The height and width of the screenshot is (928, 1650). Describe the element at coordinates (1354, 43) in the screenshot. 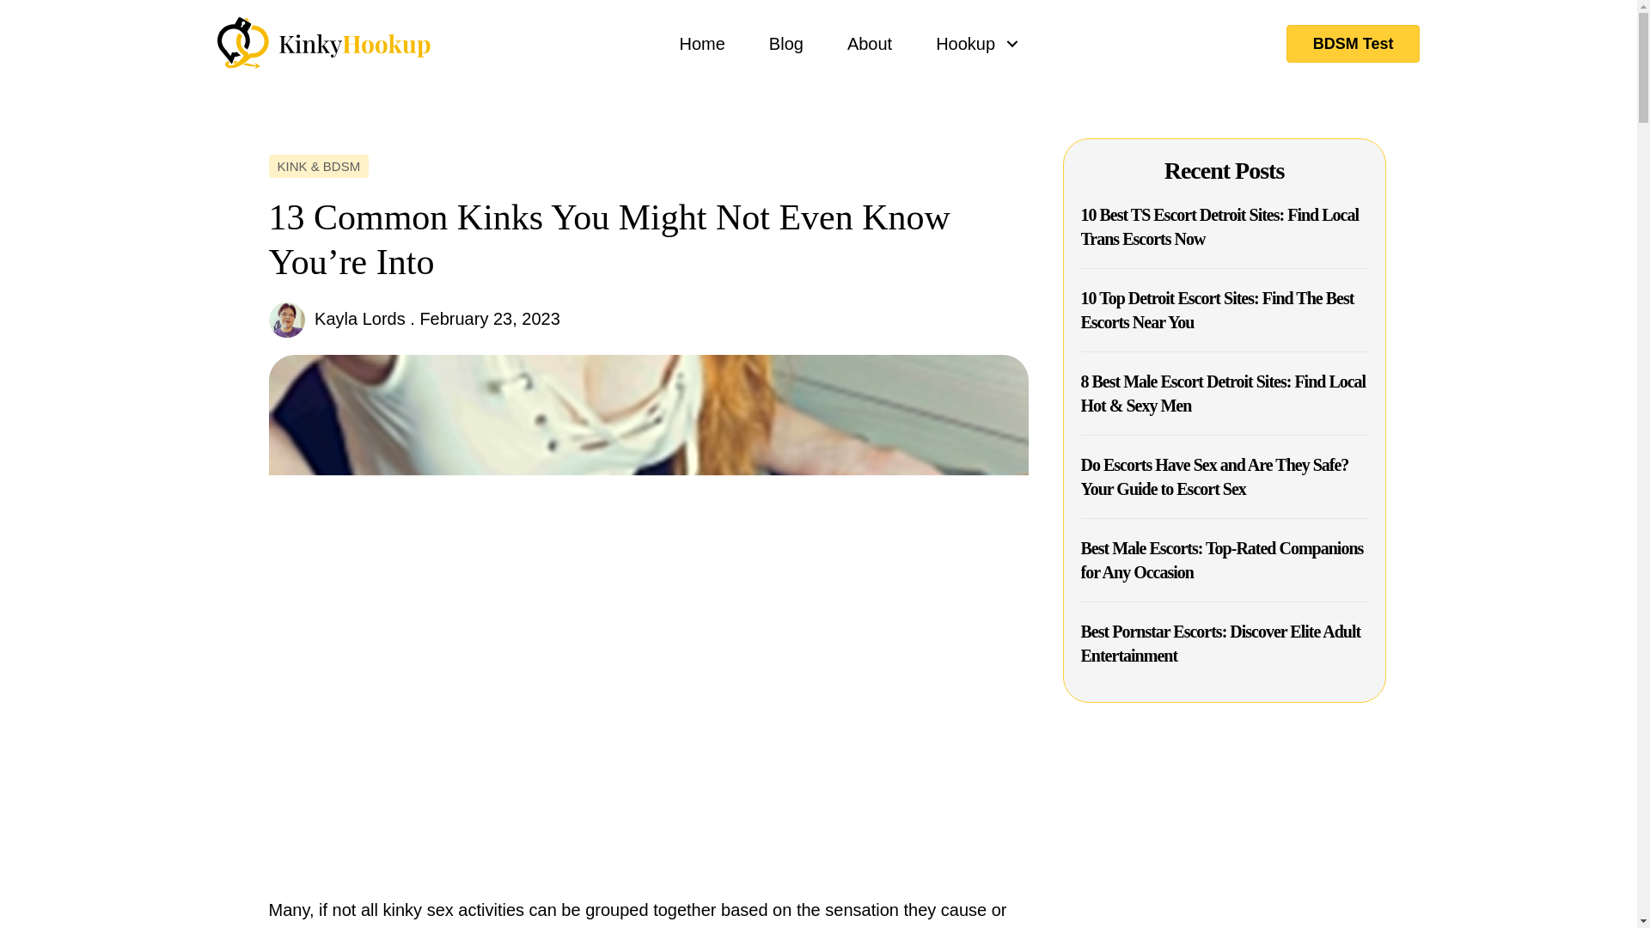

I see `BDSM Test` at that location.